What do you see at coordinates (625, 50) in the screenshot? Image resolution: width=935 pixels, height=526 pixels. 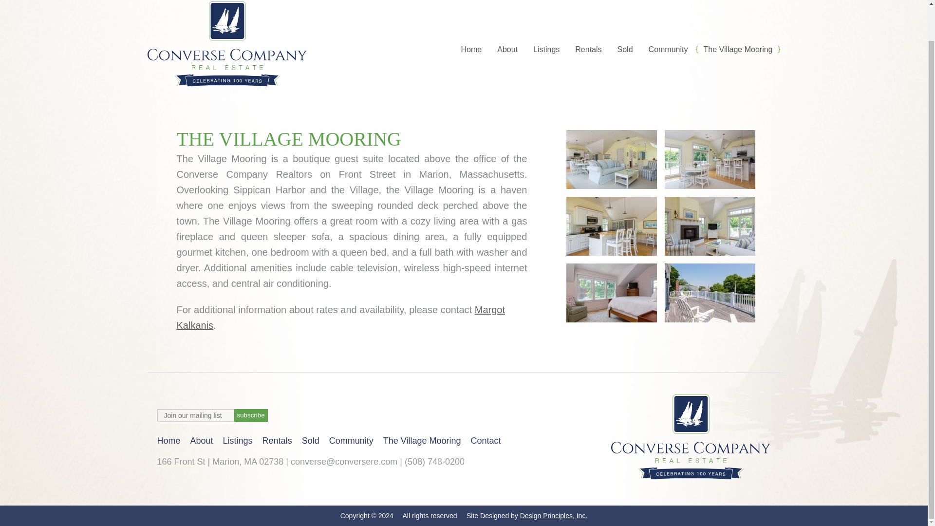 I see `Sold` at bounding box center [625, 50].